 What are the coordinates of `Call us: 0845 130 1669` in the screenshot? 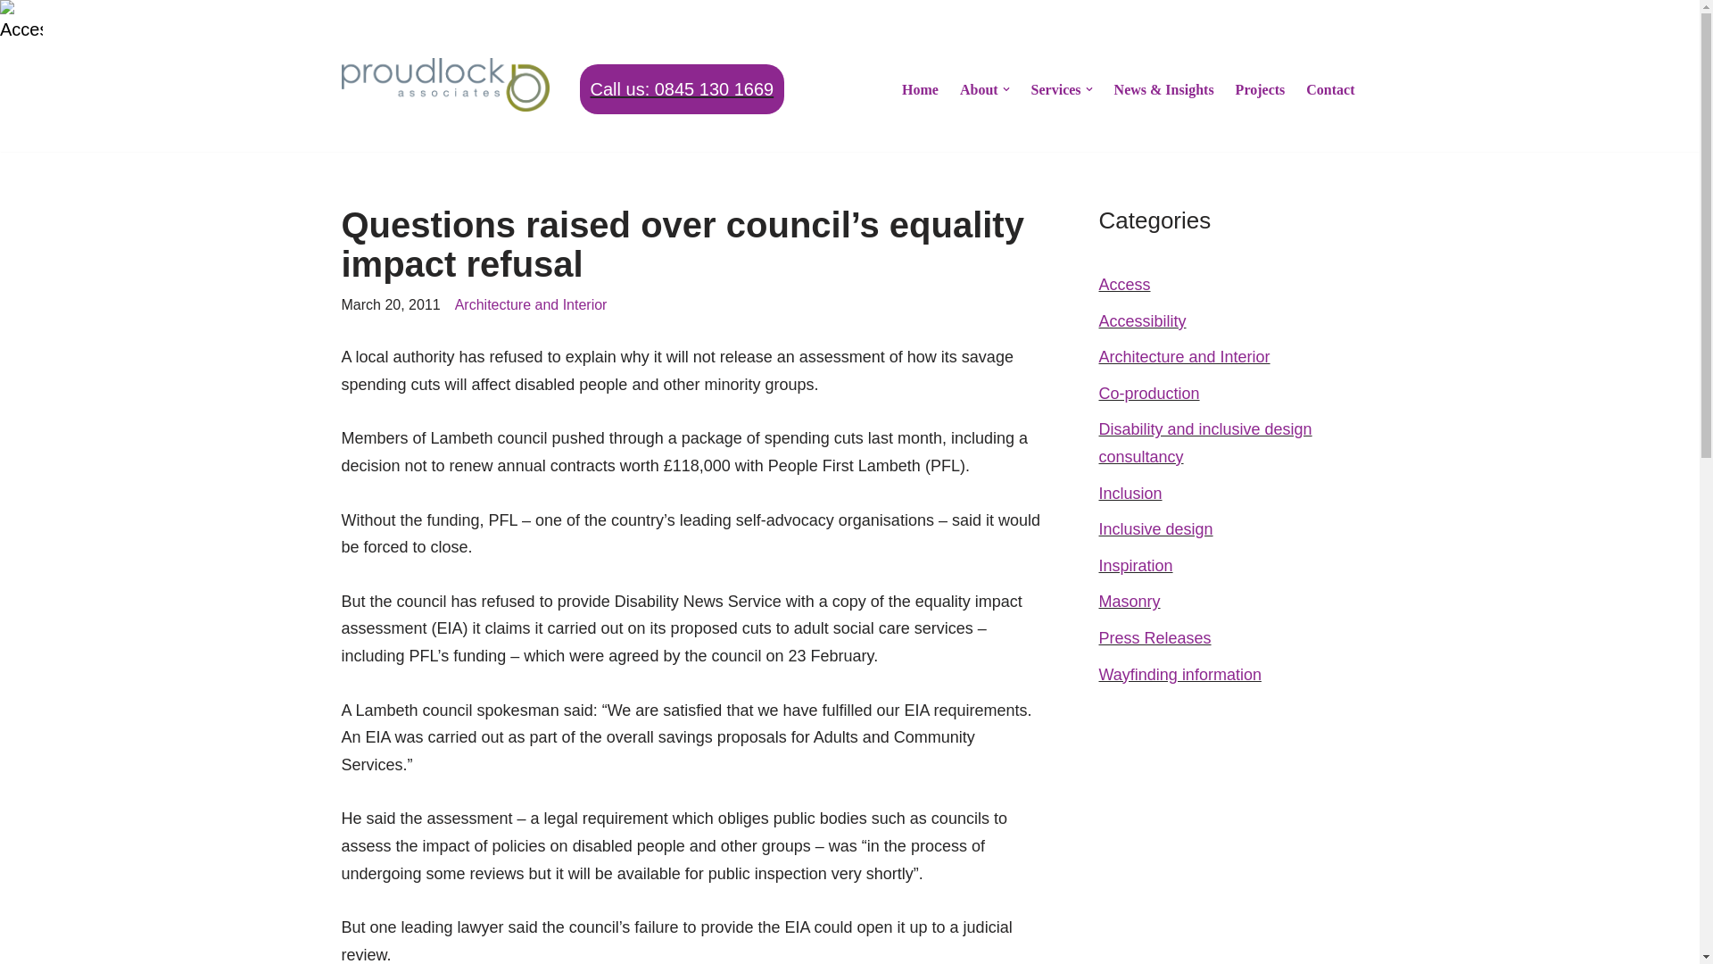 It's located at (682, 89).